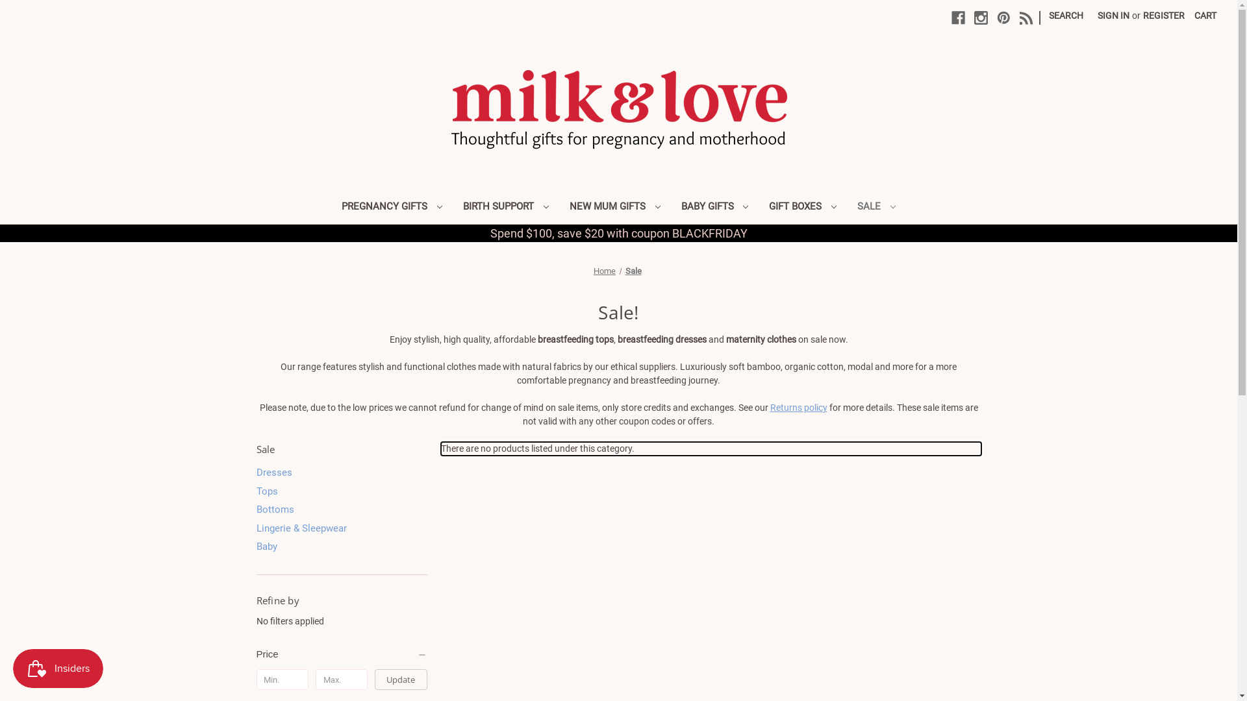 This screenshot has height=701, width=1247. I want to click on Facebook, so click(959, 18).